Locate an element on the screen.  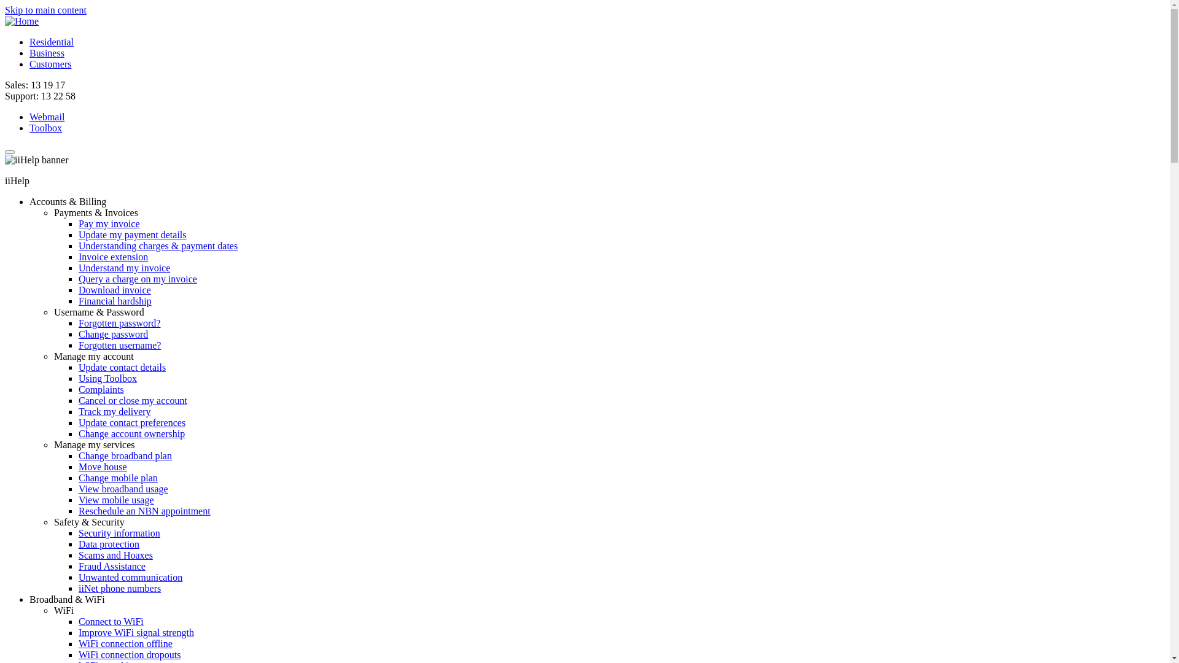
Fraud Assistance is located at coordinates (112, 566).